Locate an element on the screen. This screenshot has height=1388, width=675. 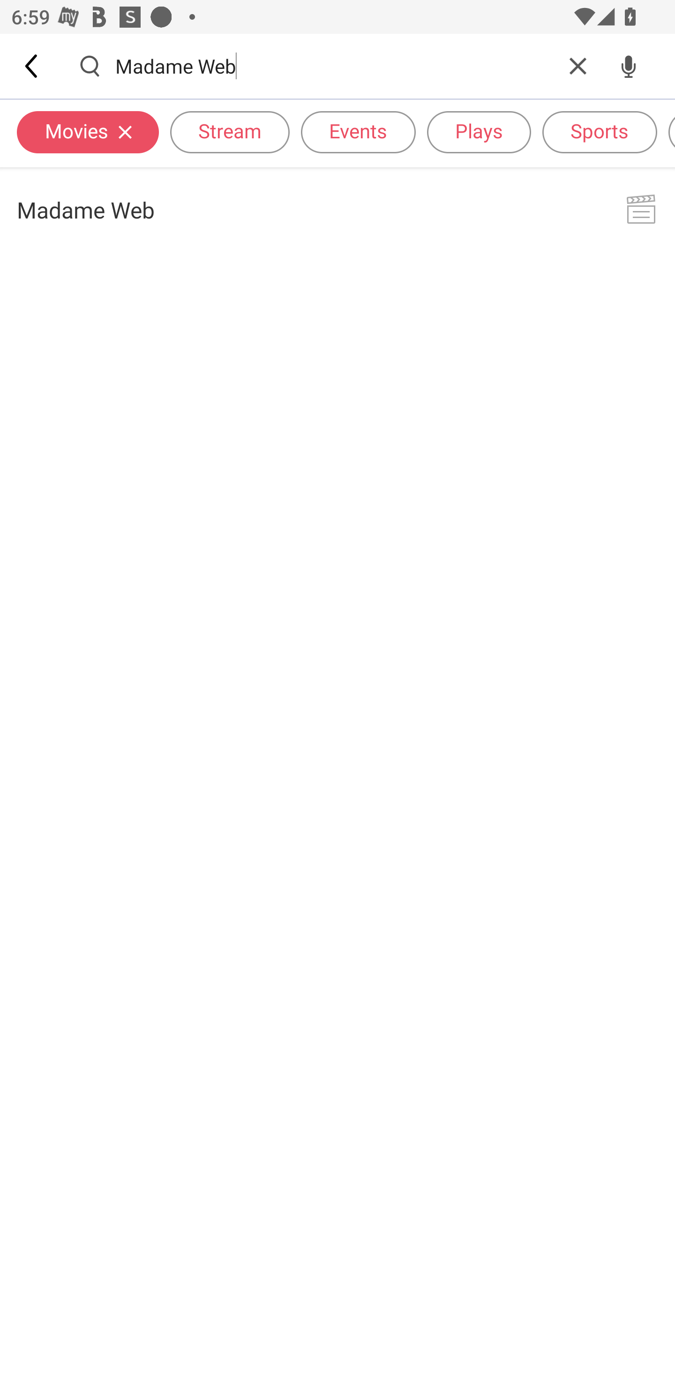
Movies Clear is located at coordinates (88, 131).